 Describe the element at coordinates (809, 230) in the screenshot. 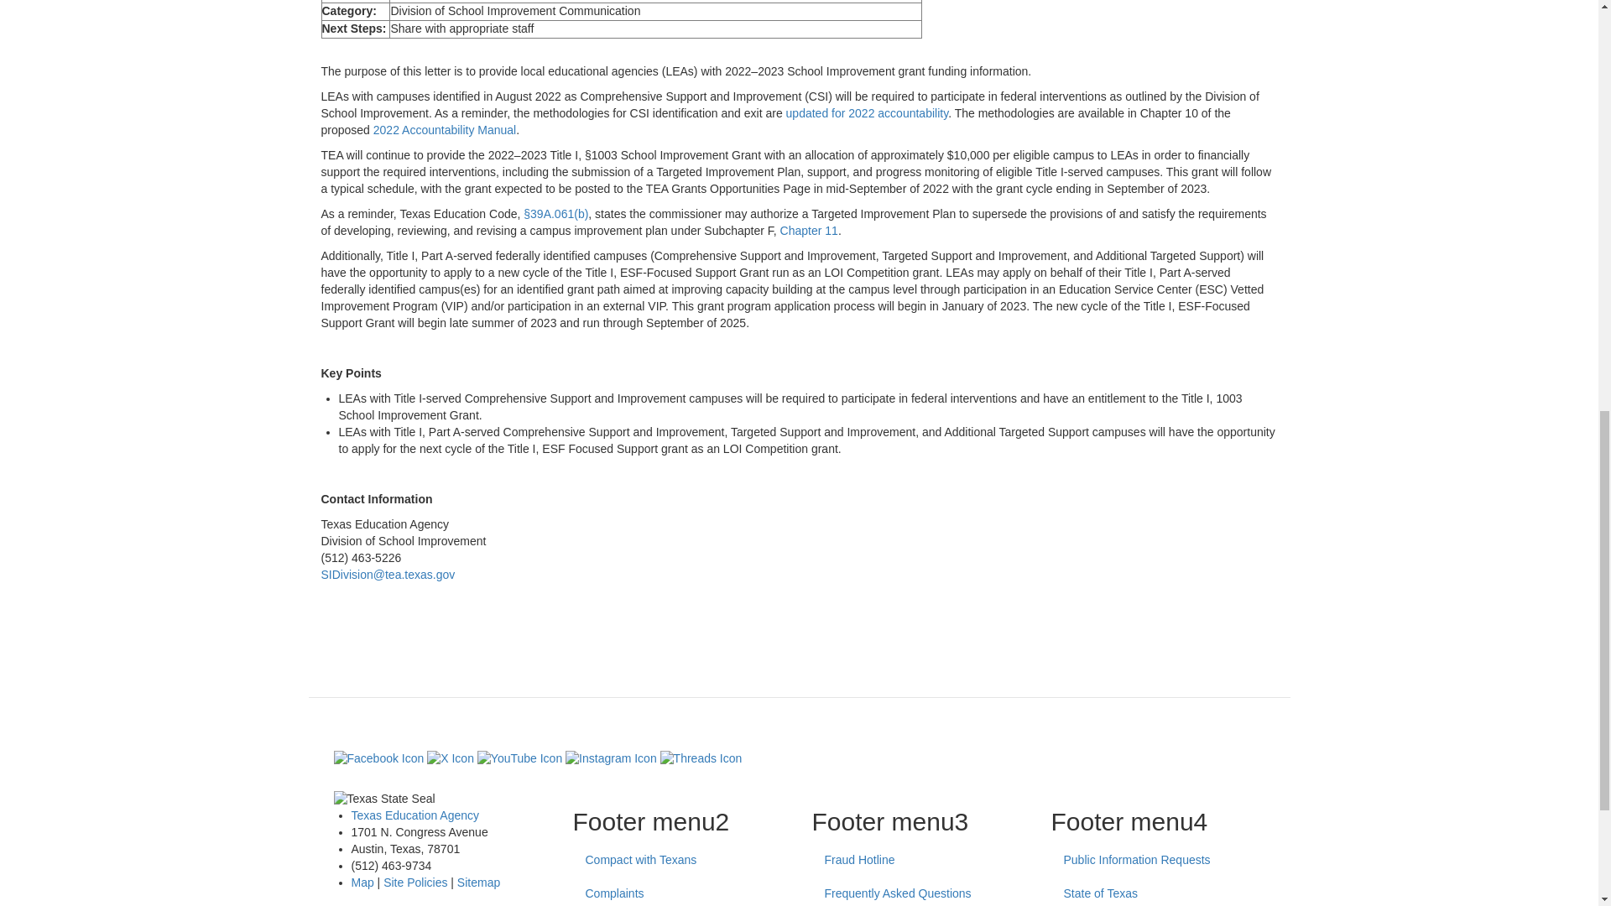

I see `Chapter 11` at that location.